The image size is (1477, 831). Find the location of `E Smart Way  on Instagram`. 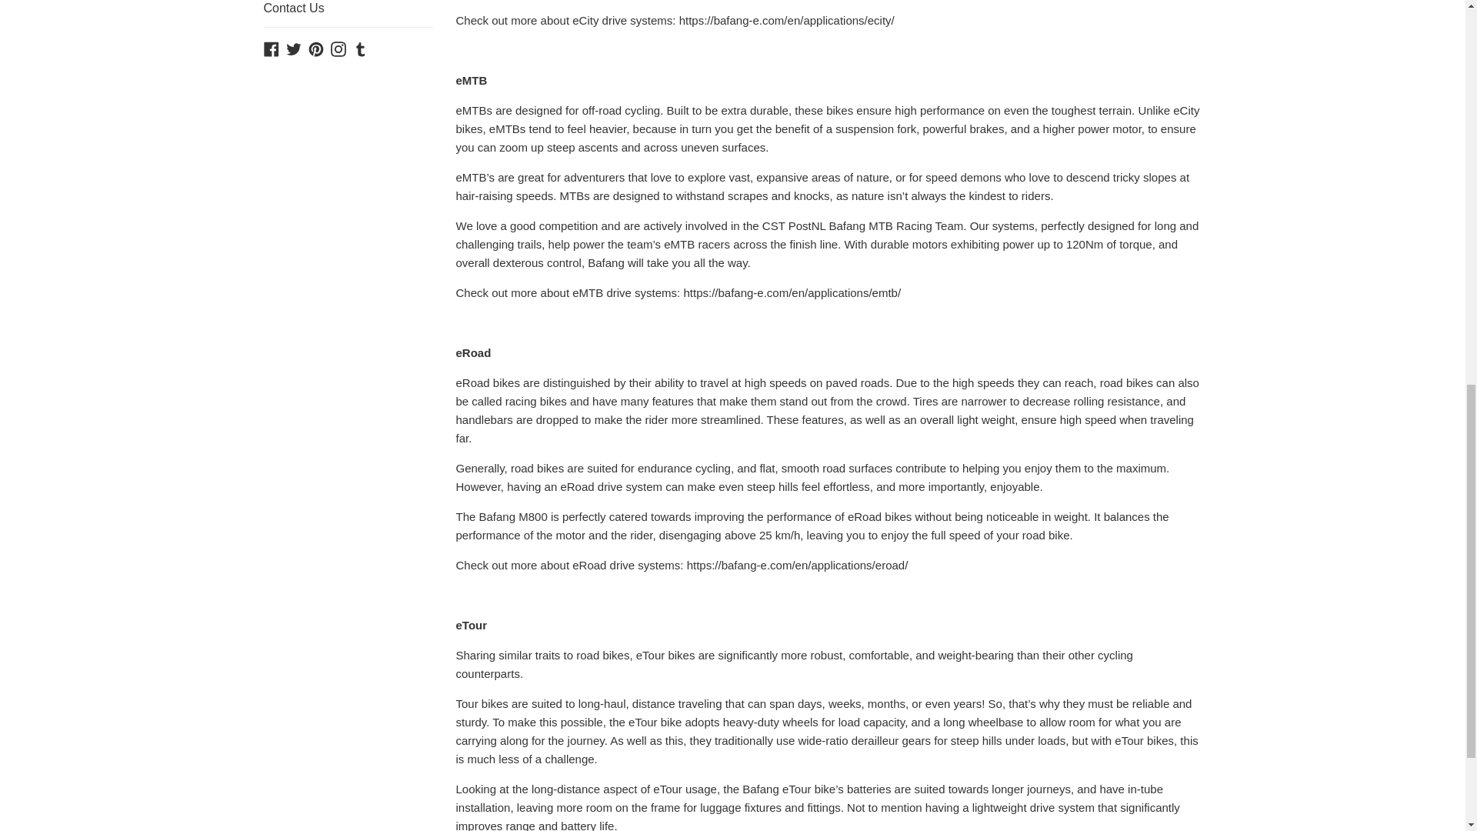

E Smart Way  on Instagram is located at coordinates (338, 48).